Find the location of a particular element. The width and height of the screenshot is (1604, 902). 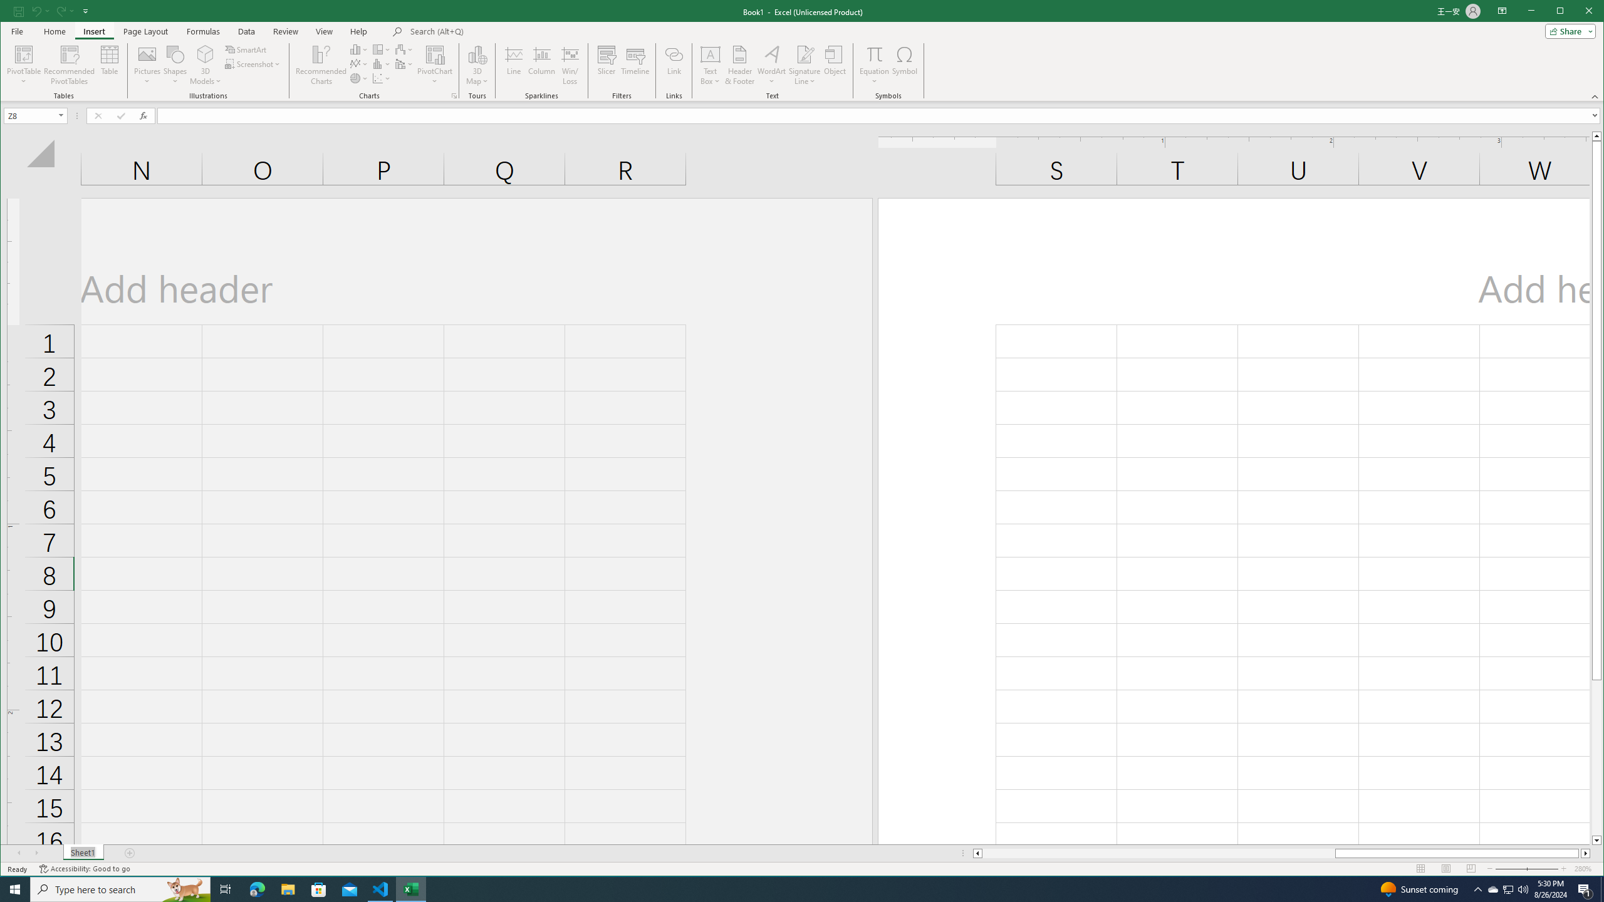

Win/Loss is located at coordinates (570, 65).